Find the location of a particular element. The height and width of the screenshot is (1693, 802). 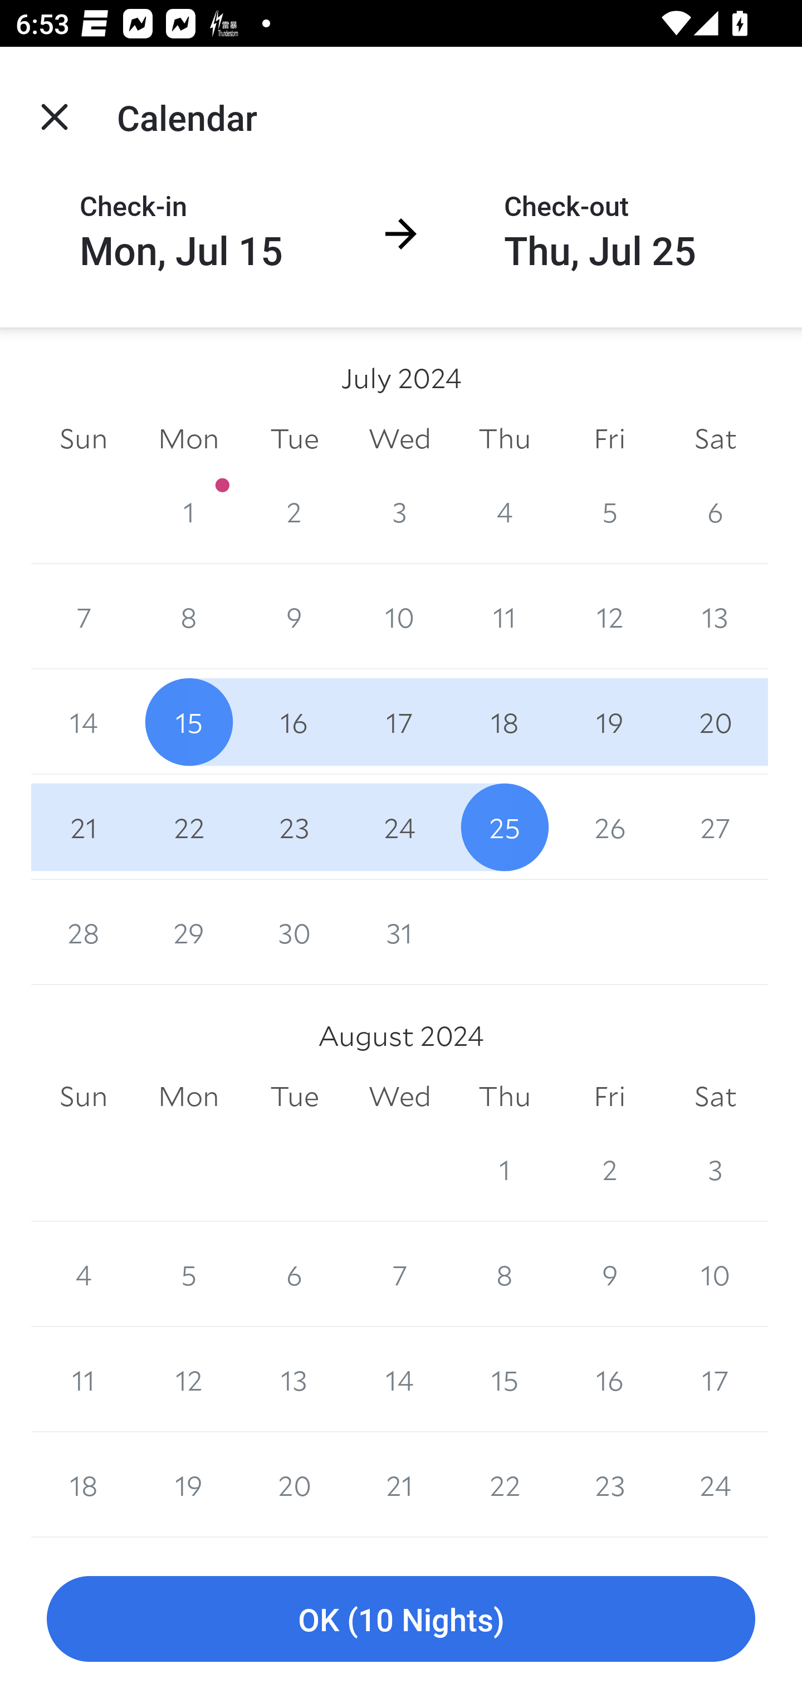

30 30 July 2024 is located at coordinates (294, 932).